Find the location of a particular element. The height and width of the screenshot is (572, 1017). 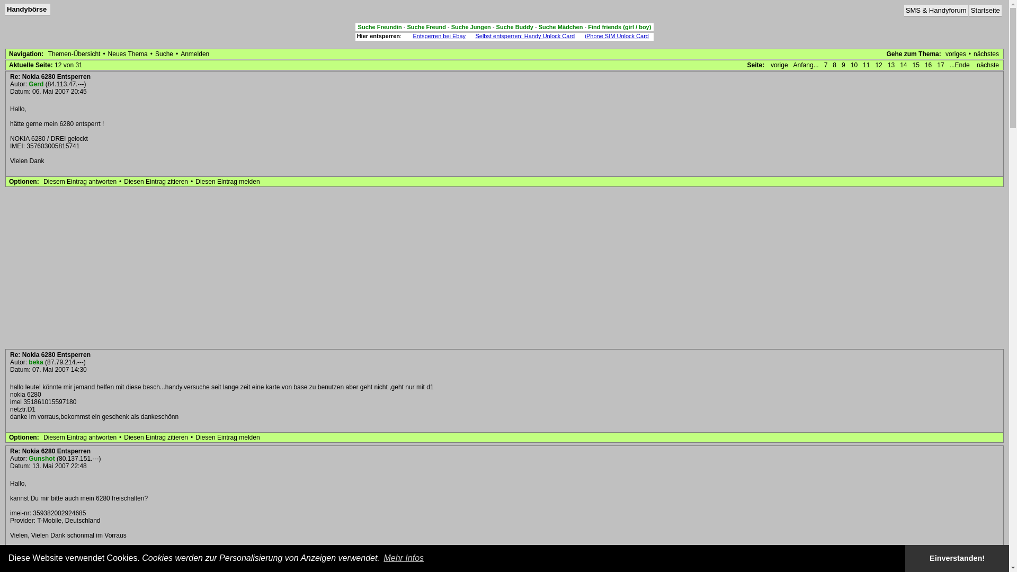

Gerd is located at coordinates (36, 84).